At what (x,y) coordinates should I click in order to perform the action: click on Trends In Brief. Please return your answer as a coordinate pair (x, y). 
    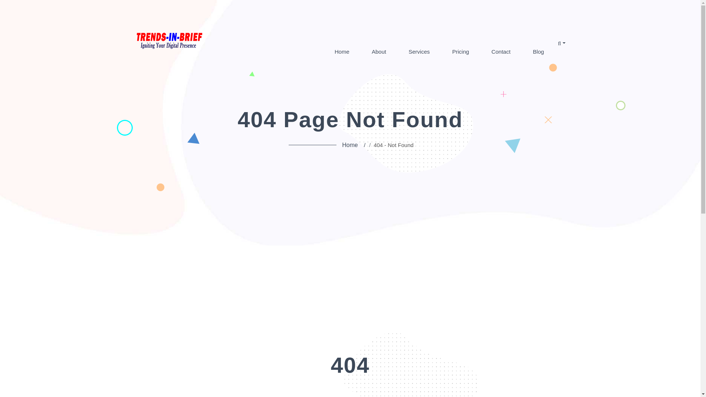
    Looking at the image, I should click on (169, 40).